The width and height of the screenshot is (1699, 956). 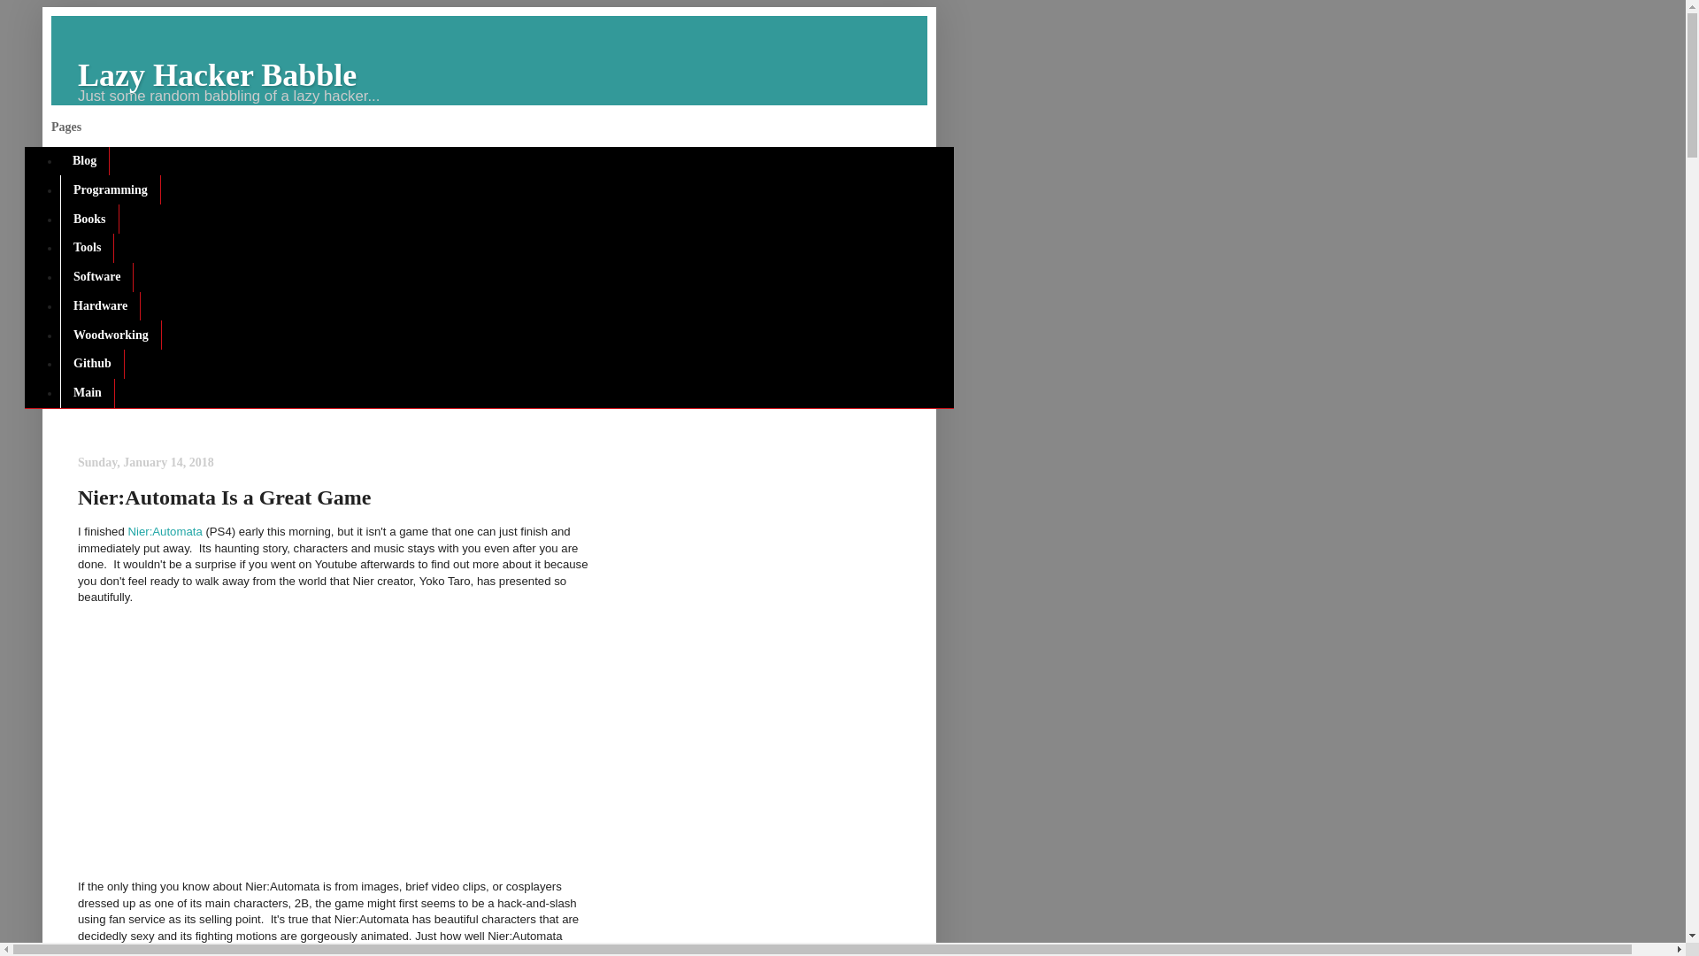 I want to click on Github, so click(x=92, y=364).